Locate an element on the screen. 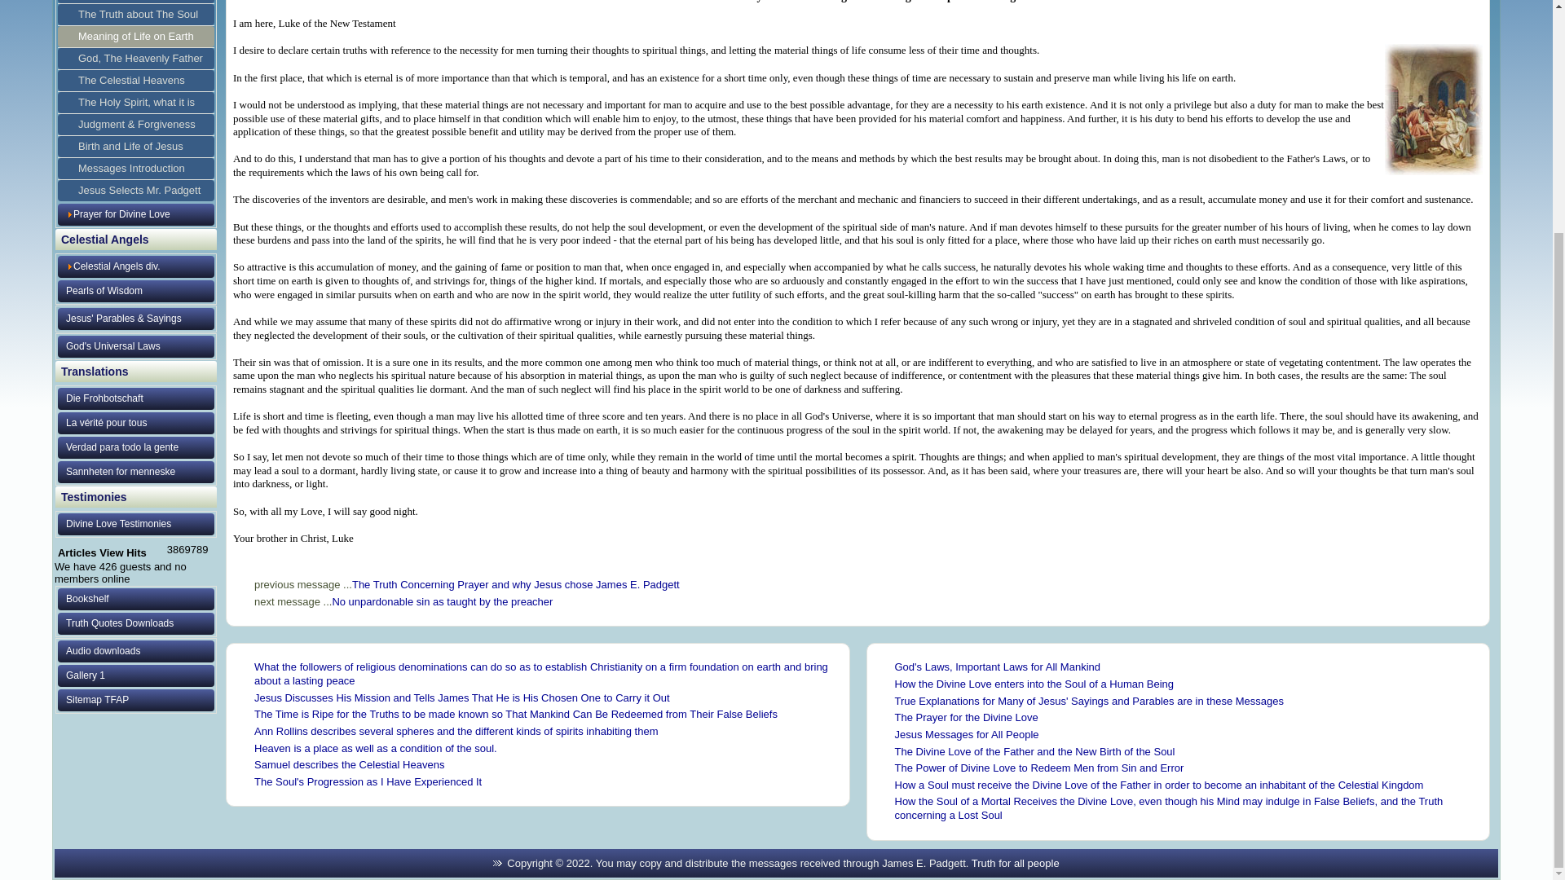 This screenshot has width=1565, height=880. Jesus Selects Mr. Padgett is located at coordinates (136, 191).